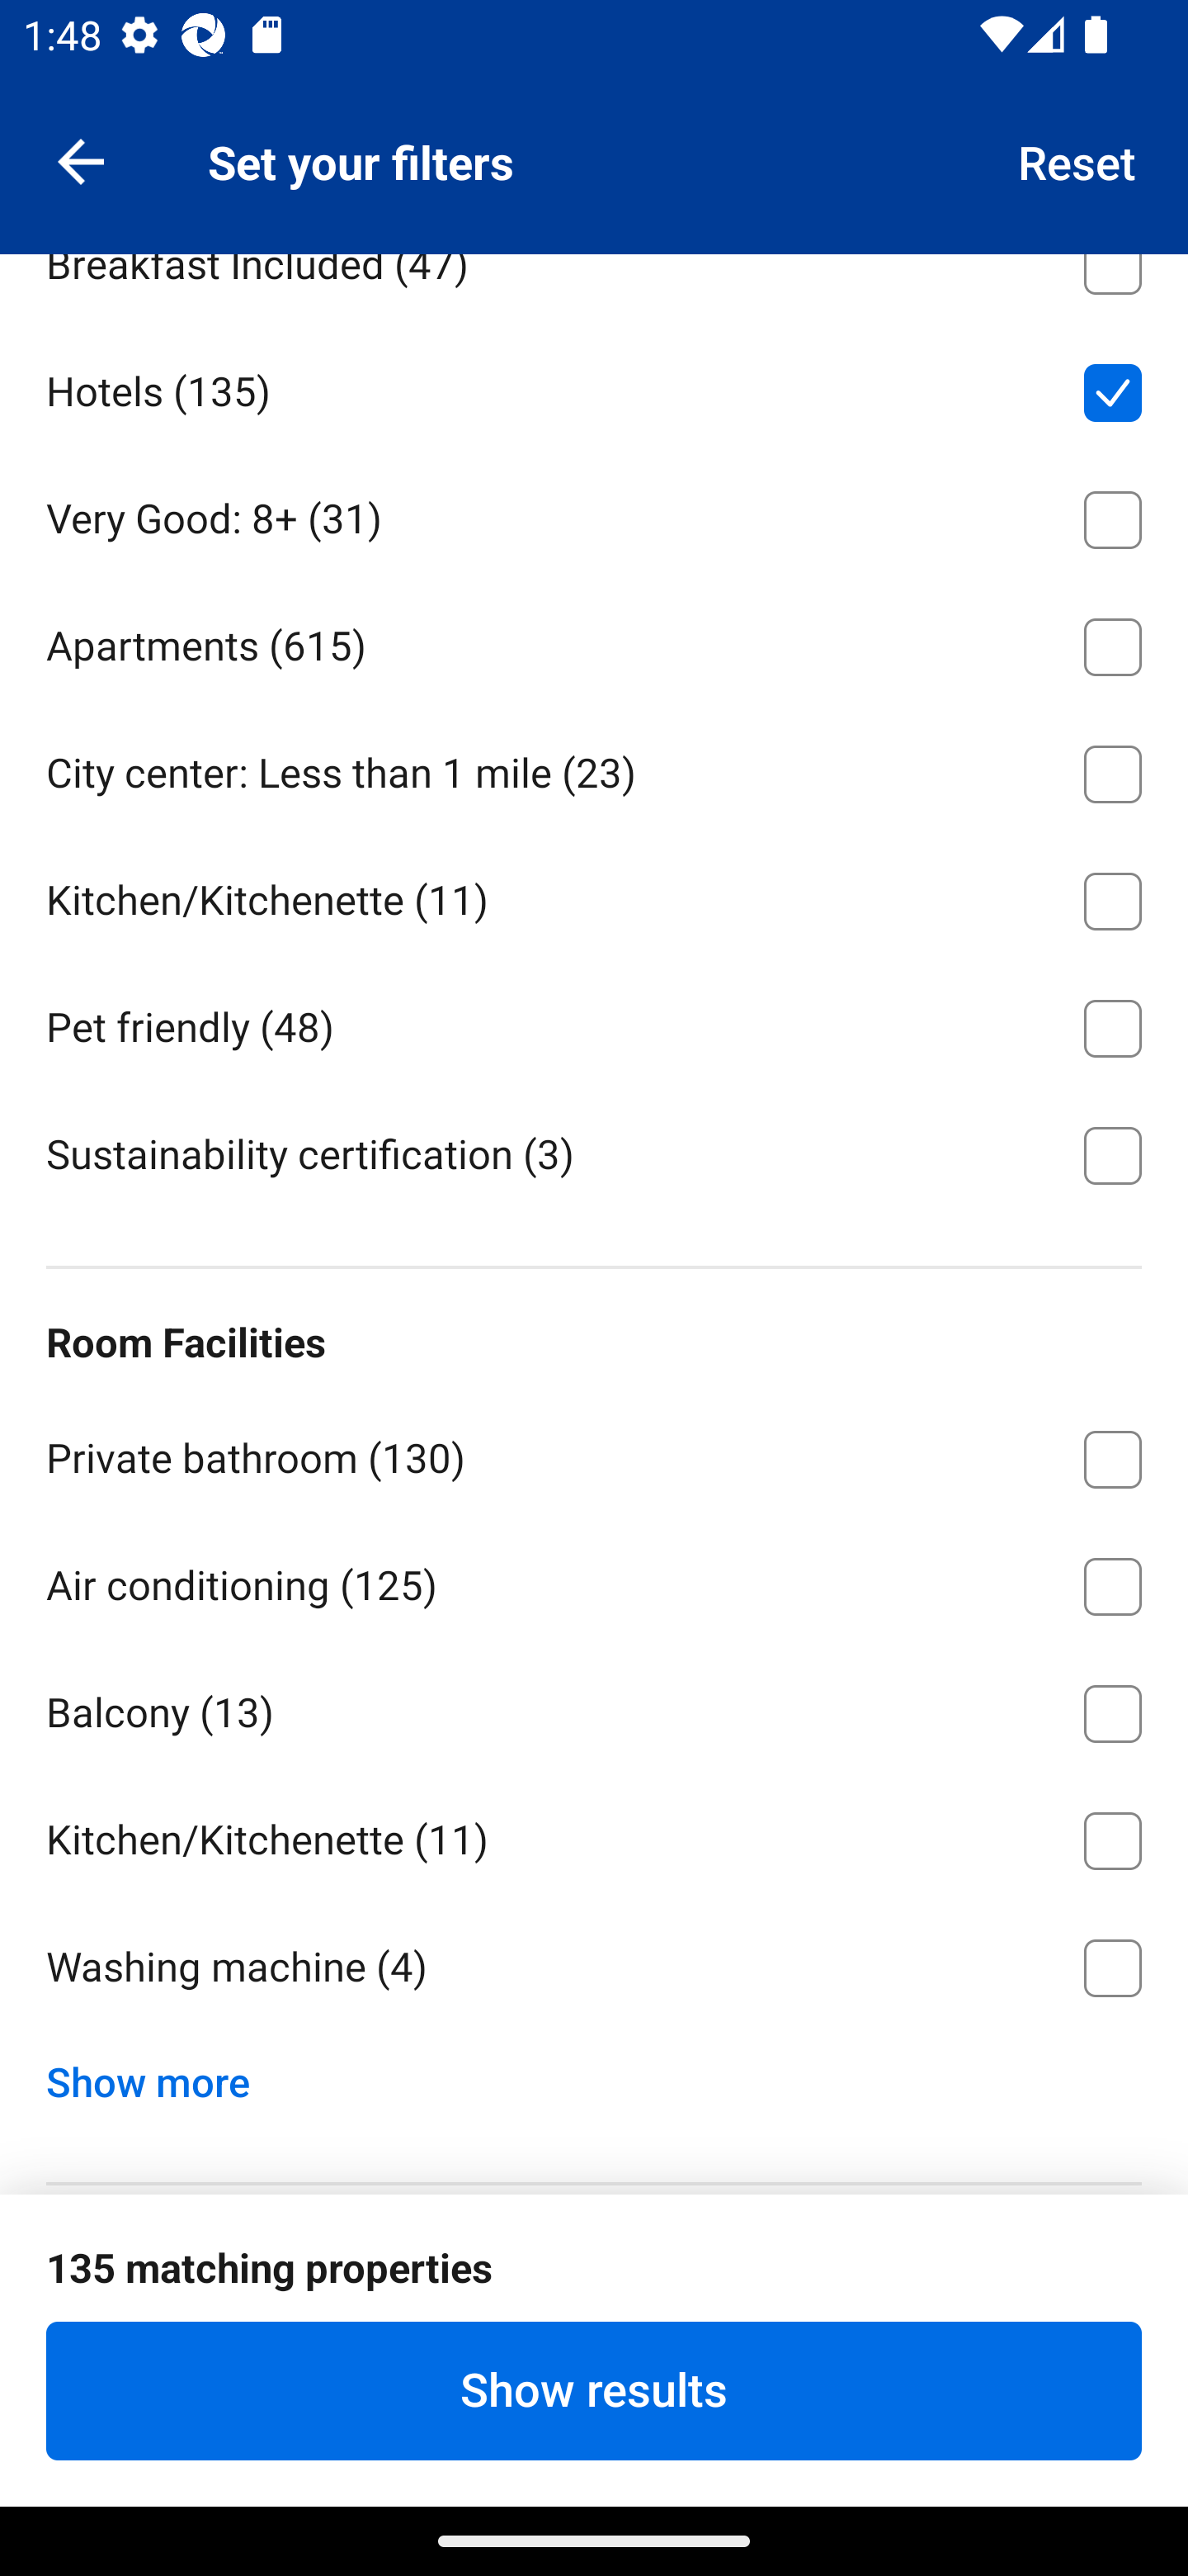  What do you see at coordinates (594, 895) in the screenshot?
I see `Kitchen/Kitchenette ⁦(11)` at bounding box center [594, 895].